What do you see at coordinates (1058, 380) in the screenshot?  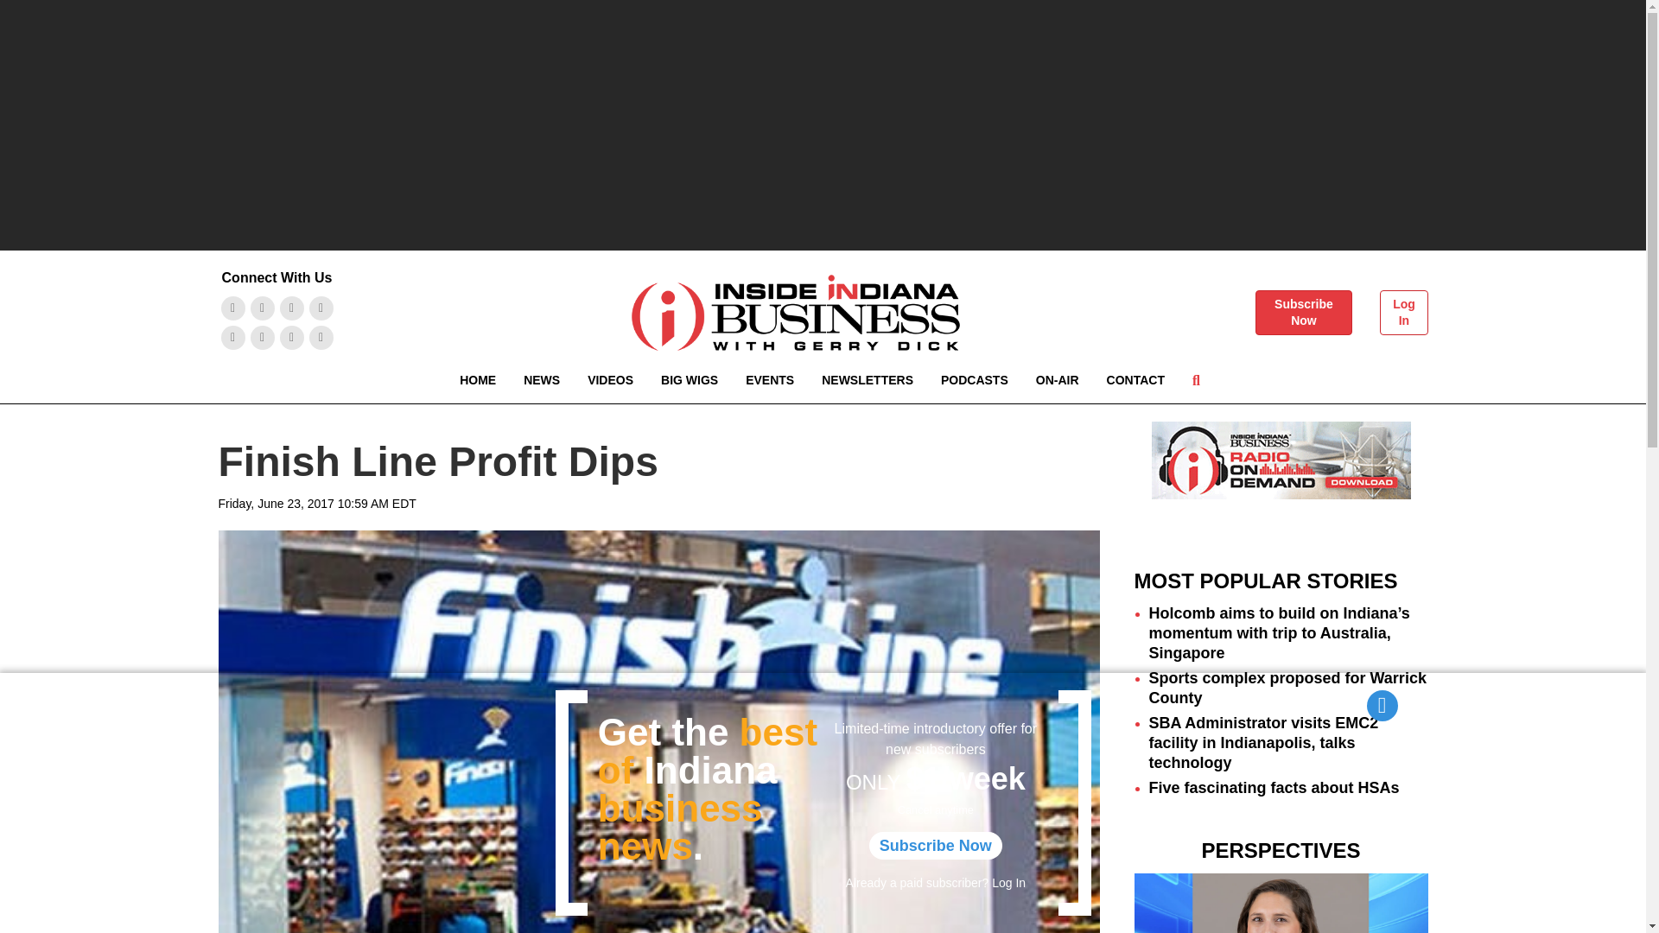 I see `ON-AIR` at bounding box center [1058, 380].